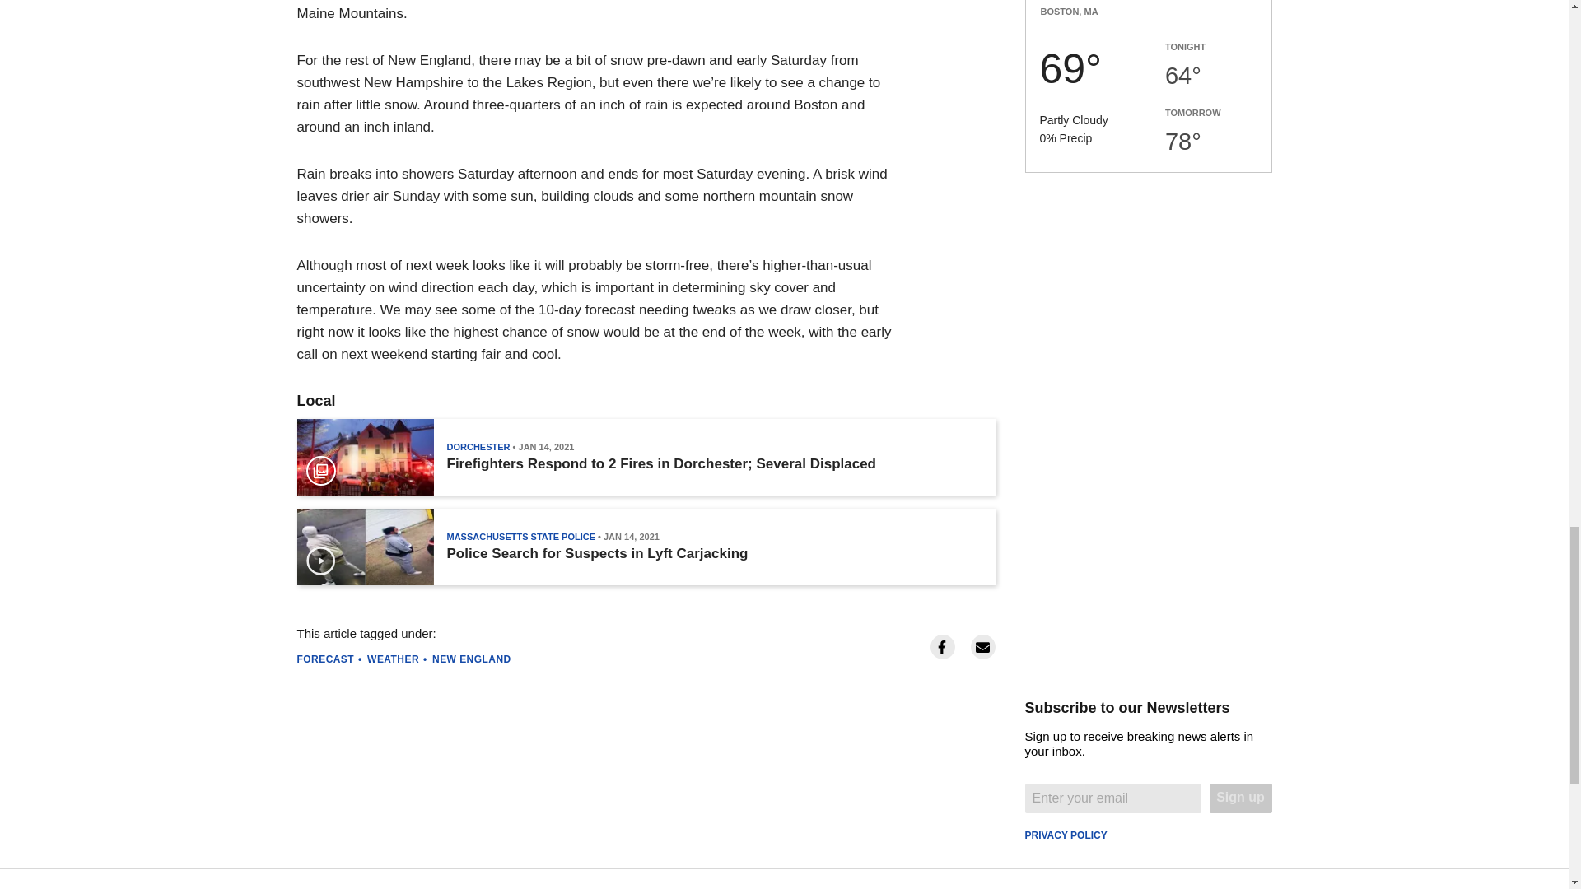 Image resolution: width=1581 pixels, height=889 pixels. Describe the element at coordinates (471, 659) in the screenshot. I see `NEW ENGLAND` at that location.